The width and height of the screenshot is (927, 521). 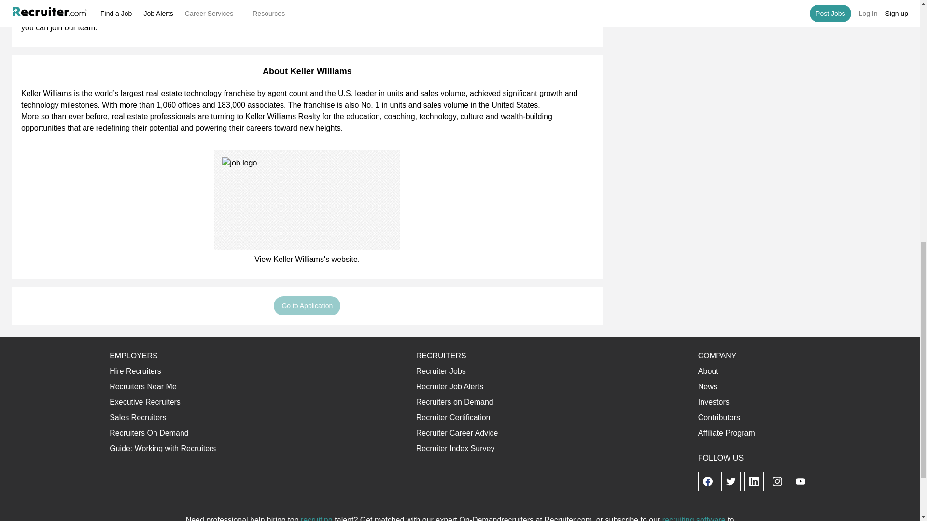 What do you see at coordinates (457, 433) in the screenshot?
I see `Recruiter Career Advice` at bounding box center [457, 433].